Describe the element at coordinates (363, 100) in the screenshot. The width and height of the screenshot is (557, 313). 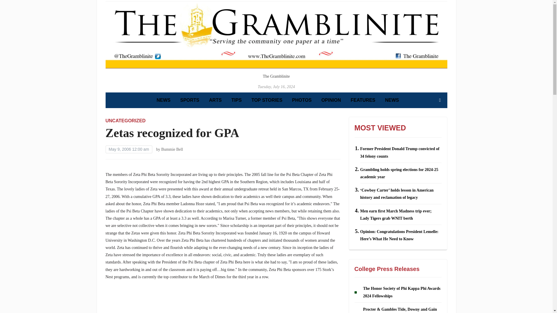
I see `FEATURES` at that location.